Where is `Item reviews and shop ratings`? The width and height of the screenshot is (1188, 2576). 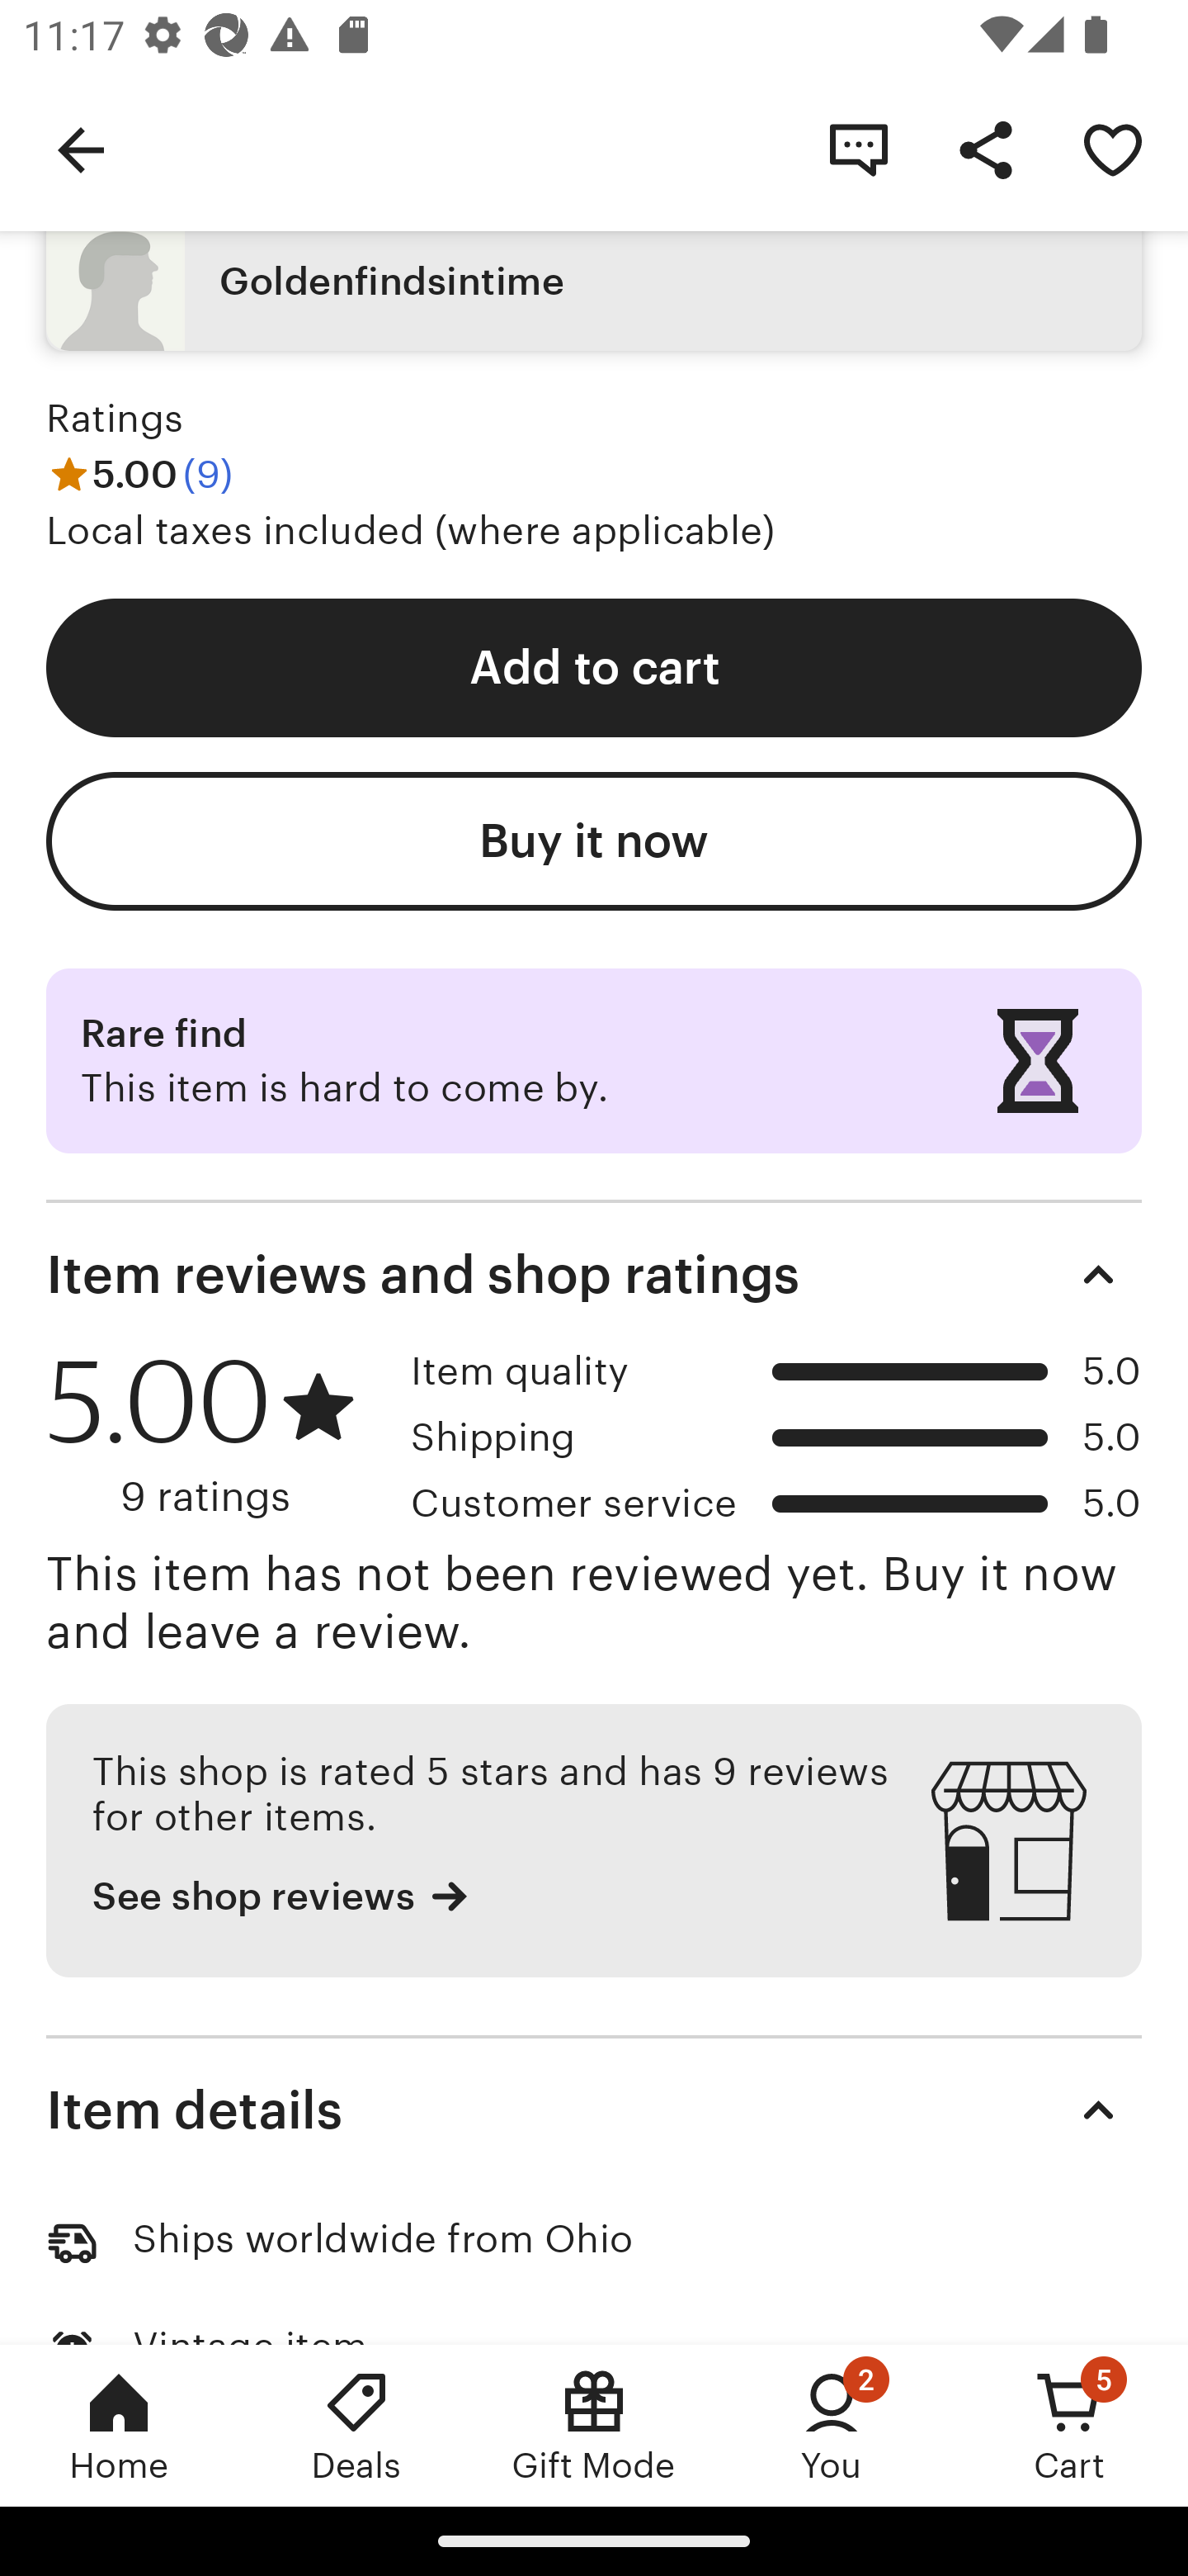
Item reviews and shop ratings is located at coordinates (594, 1275).